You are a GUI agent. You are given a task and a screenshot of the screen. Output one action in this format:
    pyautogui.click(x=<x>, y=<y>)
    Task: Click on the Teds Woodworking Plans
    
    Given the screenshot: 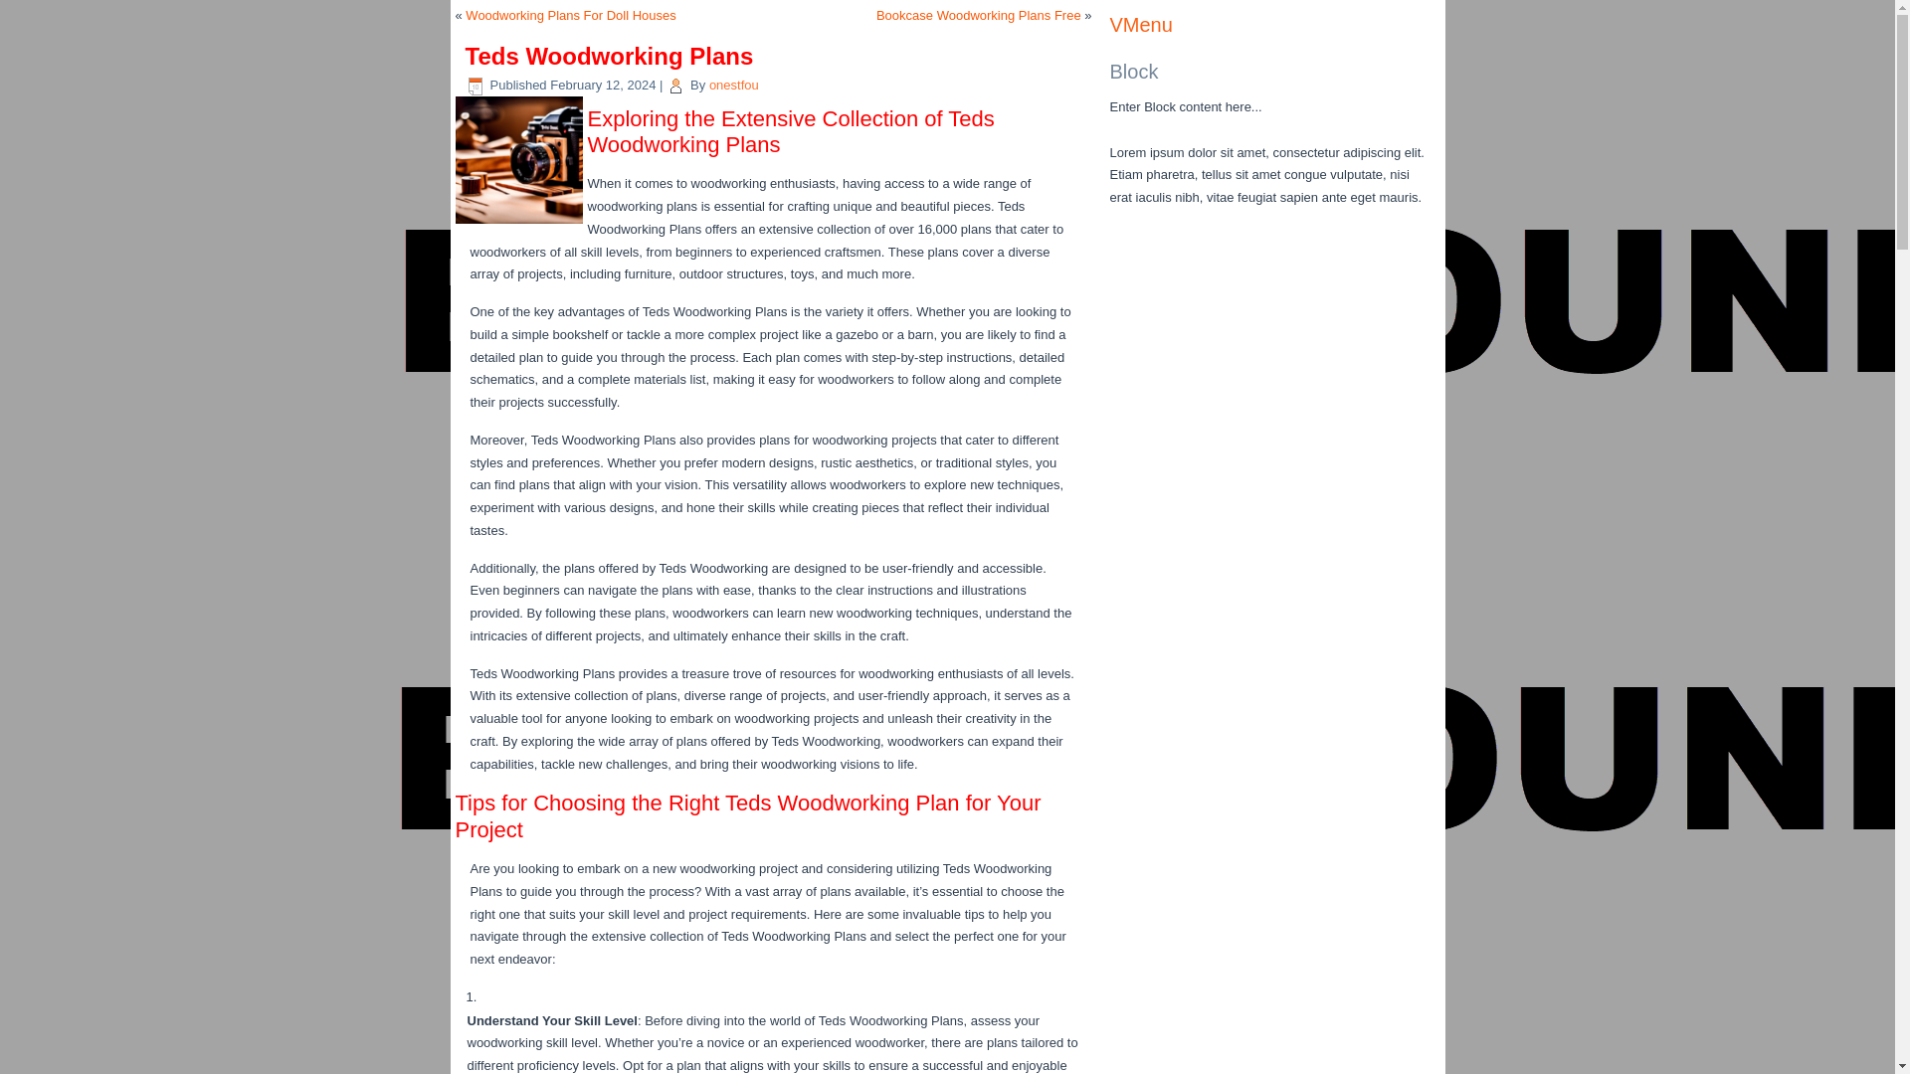 What is the action you would take?
    pyautogui.click(x=519, y=159)
    